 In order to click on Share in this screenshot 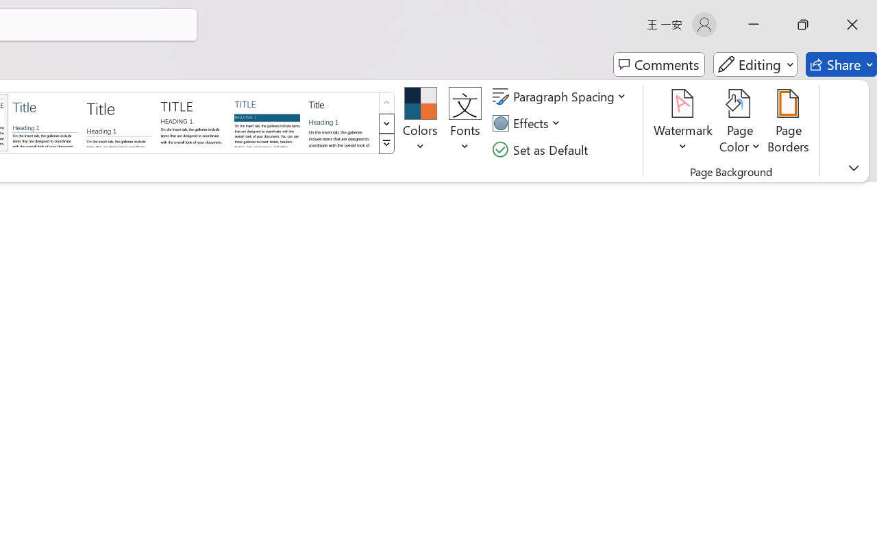, I will do `click(841, 64)`.